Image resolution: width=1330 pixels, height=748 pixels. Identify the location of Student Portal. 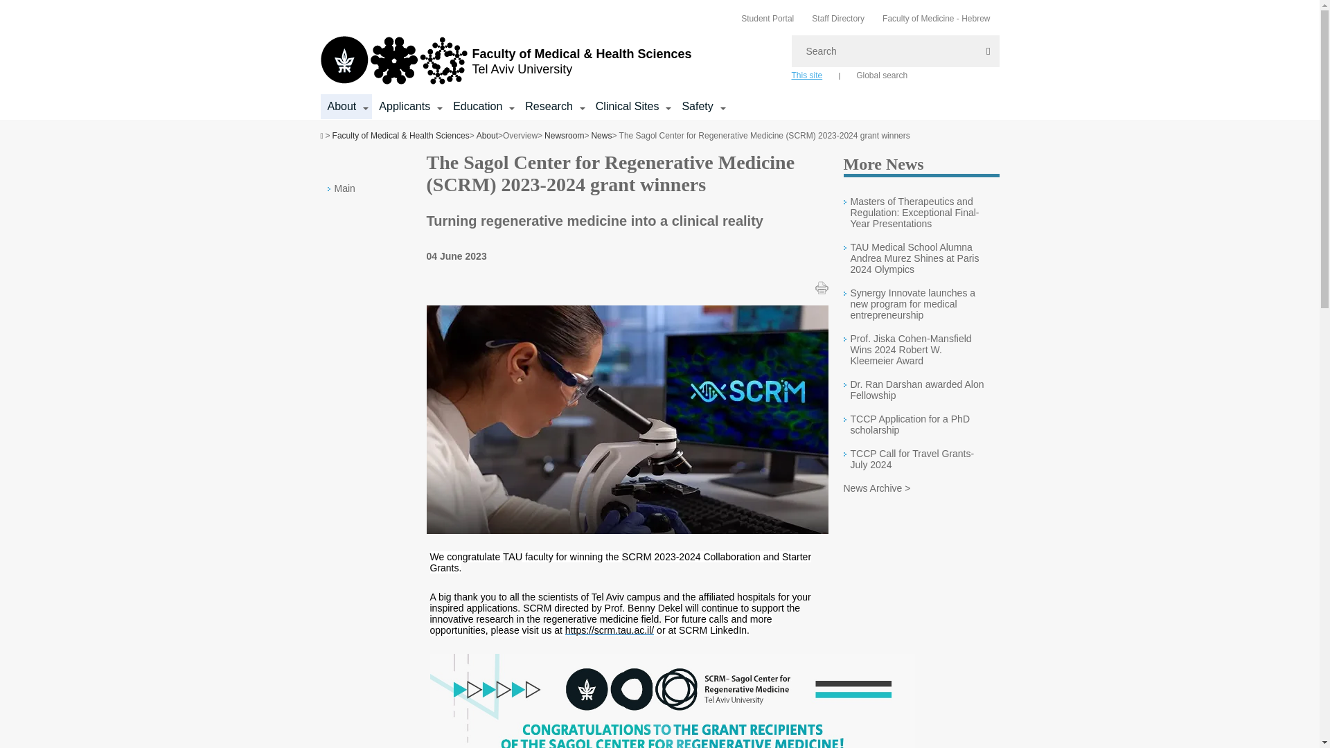
(768, 18).